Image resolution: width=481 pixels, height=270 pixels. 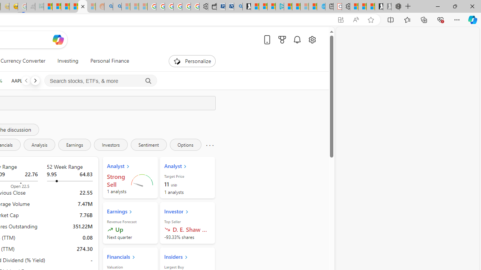 What do you see at coordinates (39, 145) in the screenshot?
I see `Analysis` at bounding box center [39, 145].